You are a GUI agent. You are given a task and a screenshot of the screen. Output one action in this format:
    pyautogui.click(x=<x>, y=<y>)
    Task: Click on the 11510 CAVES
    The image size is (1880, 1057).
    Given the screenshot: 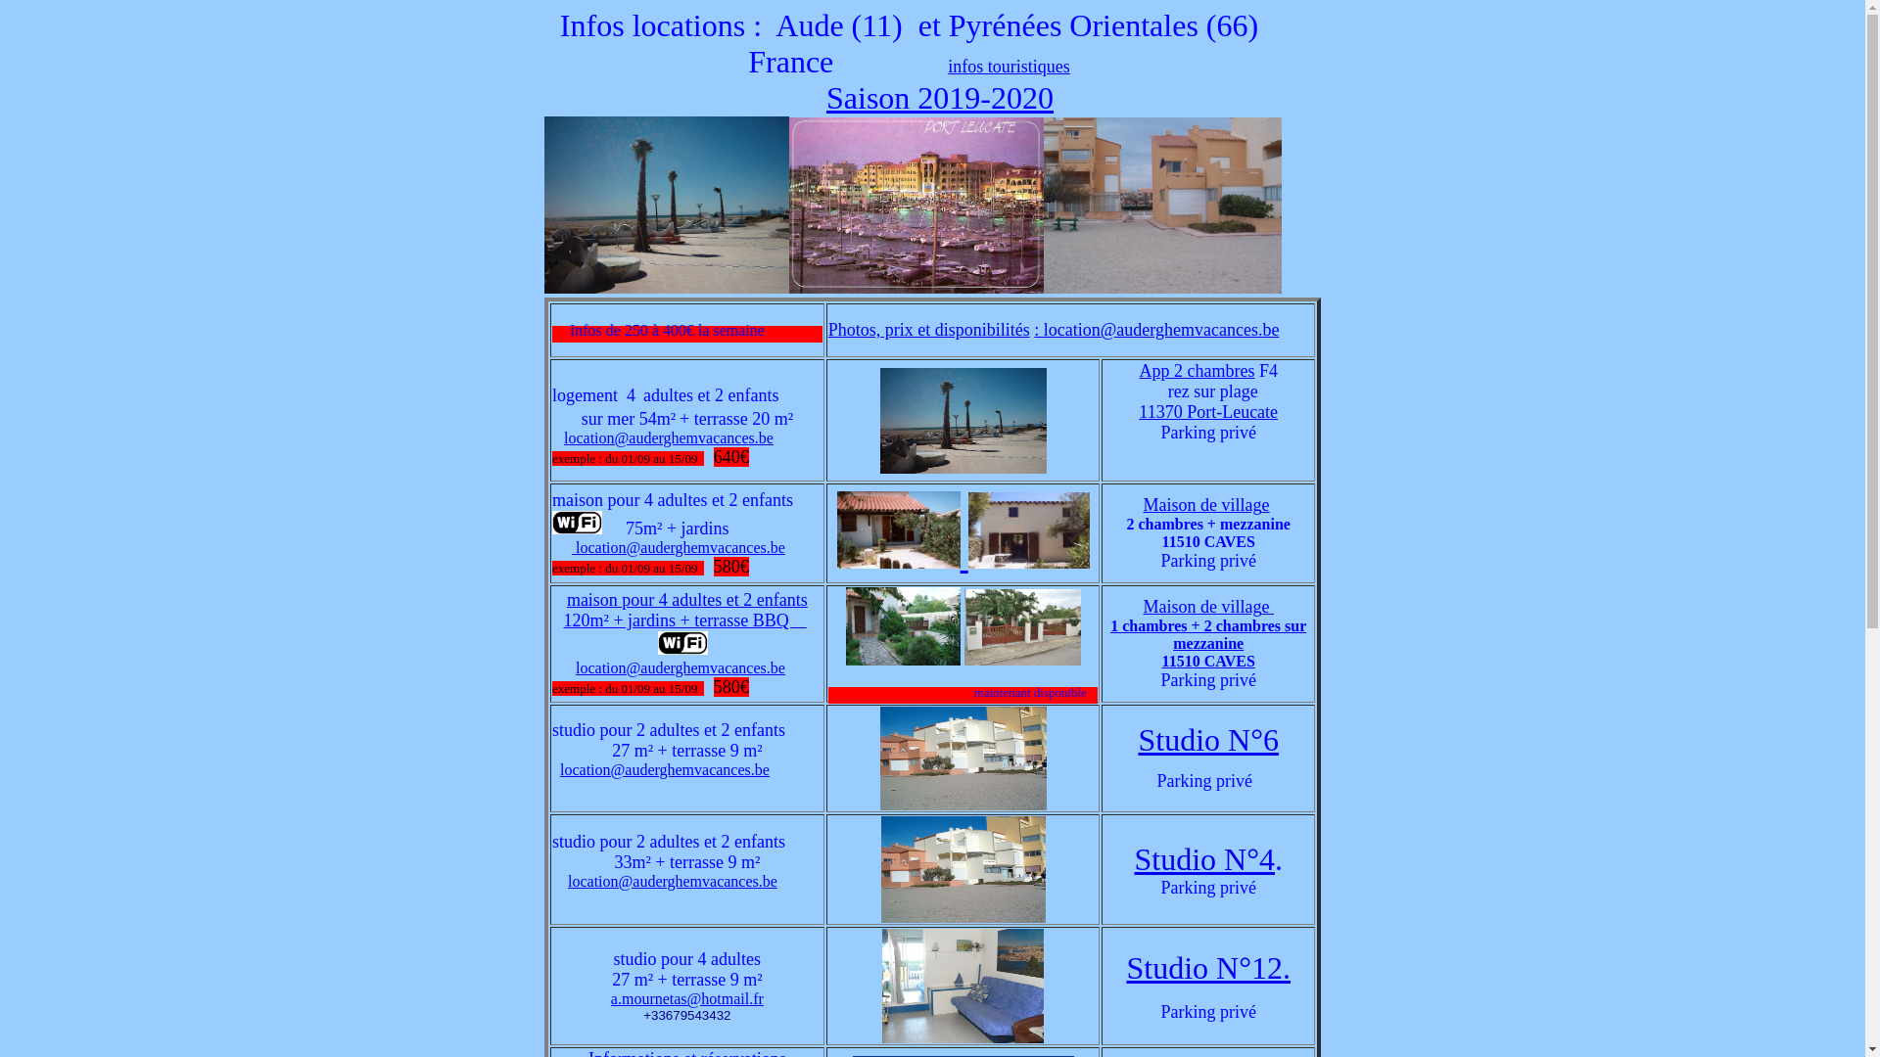 What is the action you would take?
    pyautogui.click(x=1208, y=662)
    